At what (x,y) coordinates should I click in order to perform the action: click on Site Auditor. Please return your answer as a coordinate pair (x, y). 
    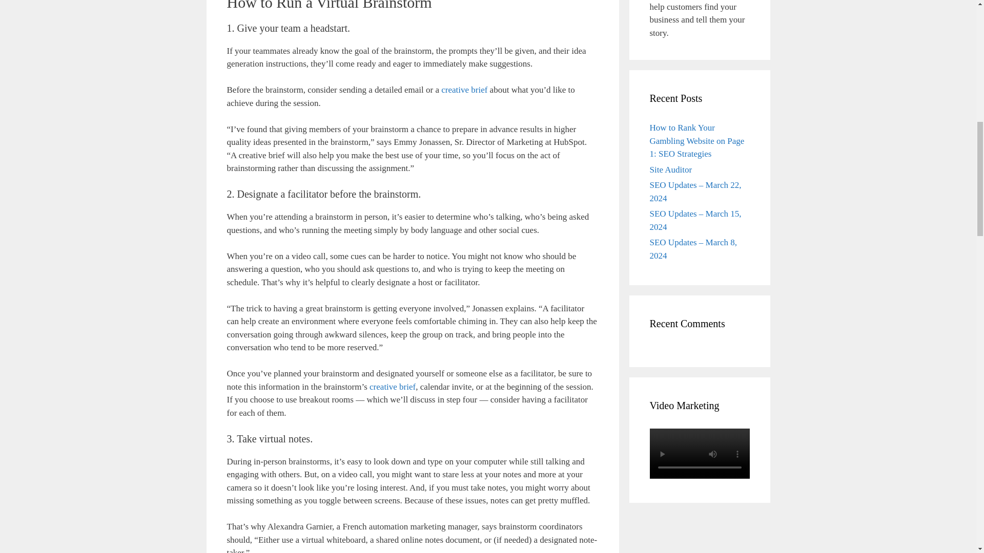
    Looking at the image, I should click on (671, 169).